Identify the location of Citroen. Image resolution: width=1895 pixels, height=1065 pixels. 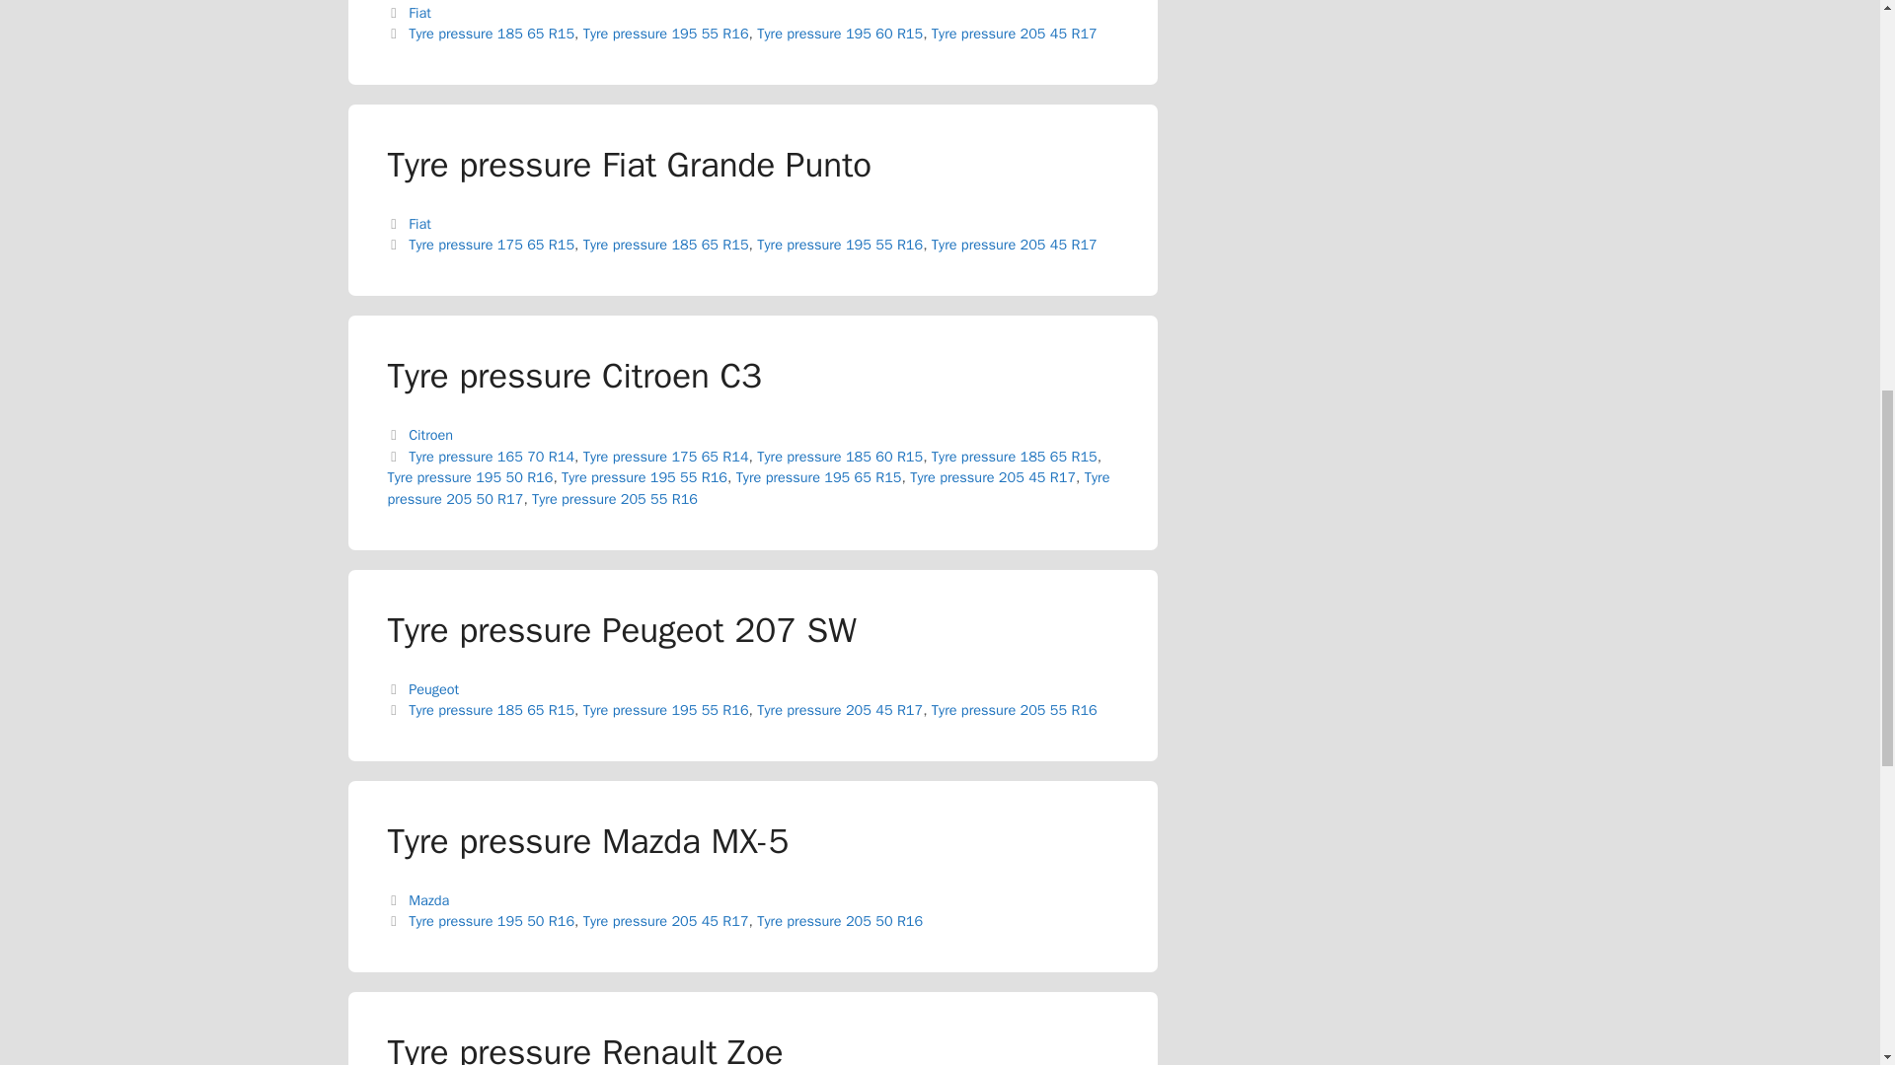
(430, 435).